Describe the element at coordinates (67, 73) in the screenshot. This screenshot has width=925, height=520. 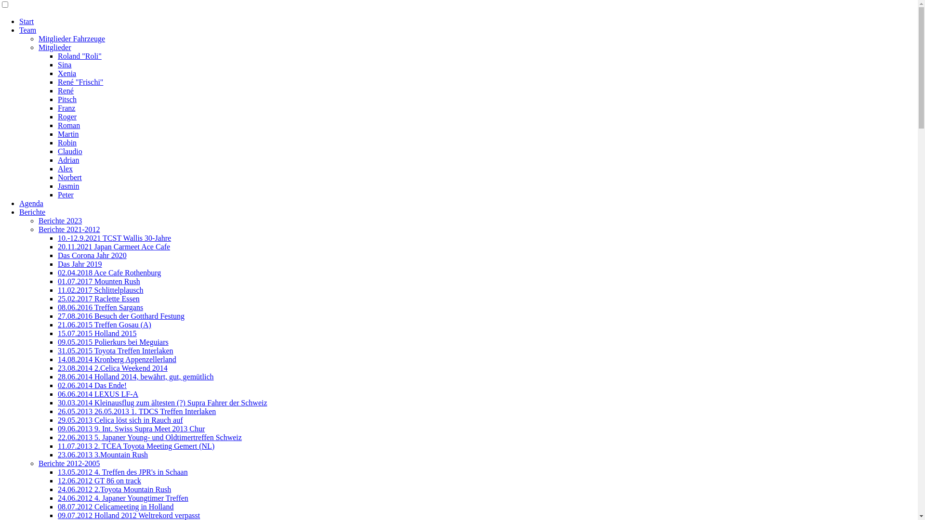
I see `Xenia` at that location.